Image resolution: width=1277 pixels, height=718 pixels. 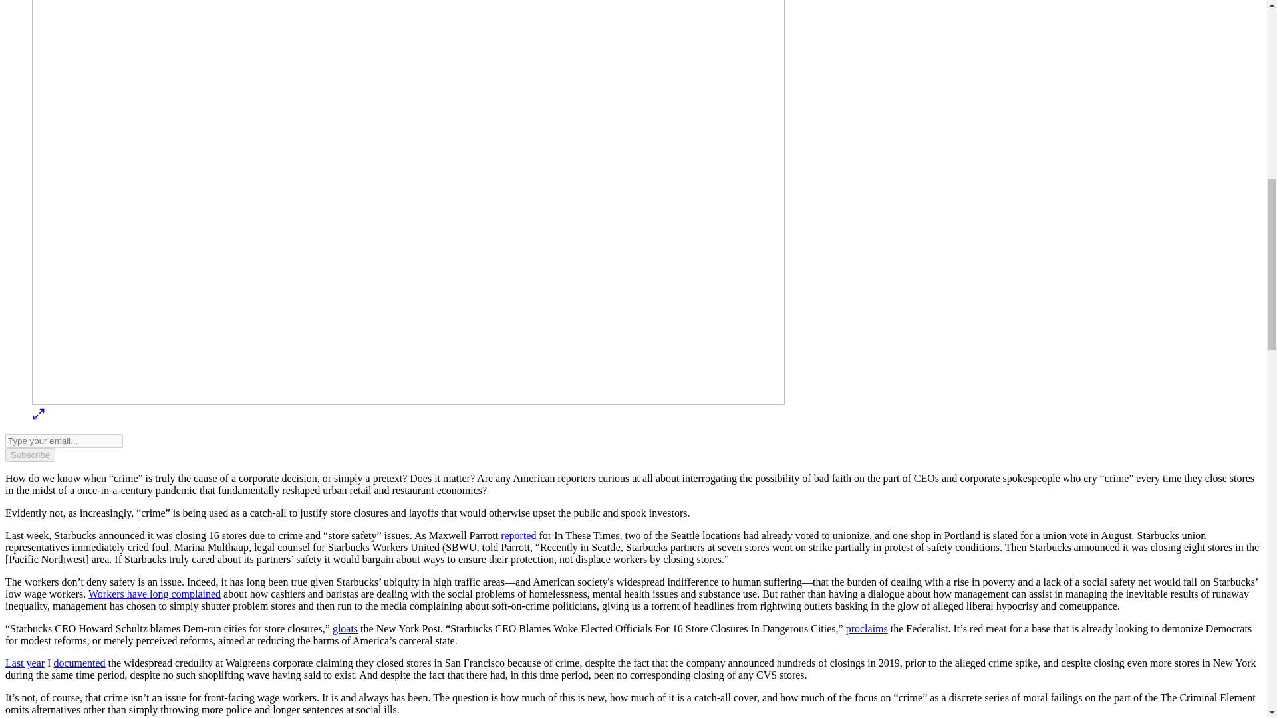 What do you see at coordinates (345, 628) in the screenshot?
I see `gloats` at bounding box center [345, 628].